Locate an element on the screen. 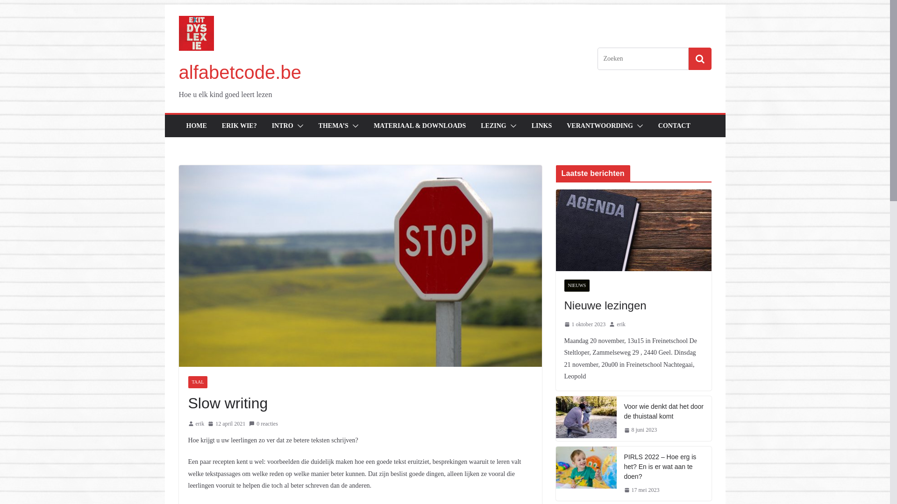 The width and height of the screenshot is (897, 504). Voor wie denkt dat het door de thuistaal komt is located at coordinates (586, 417).